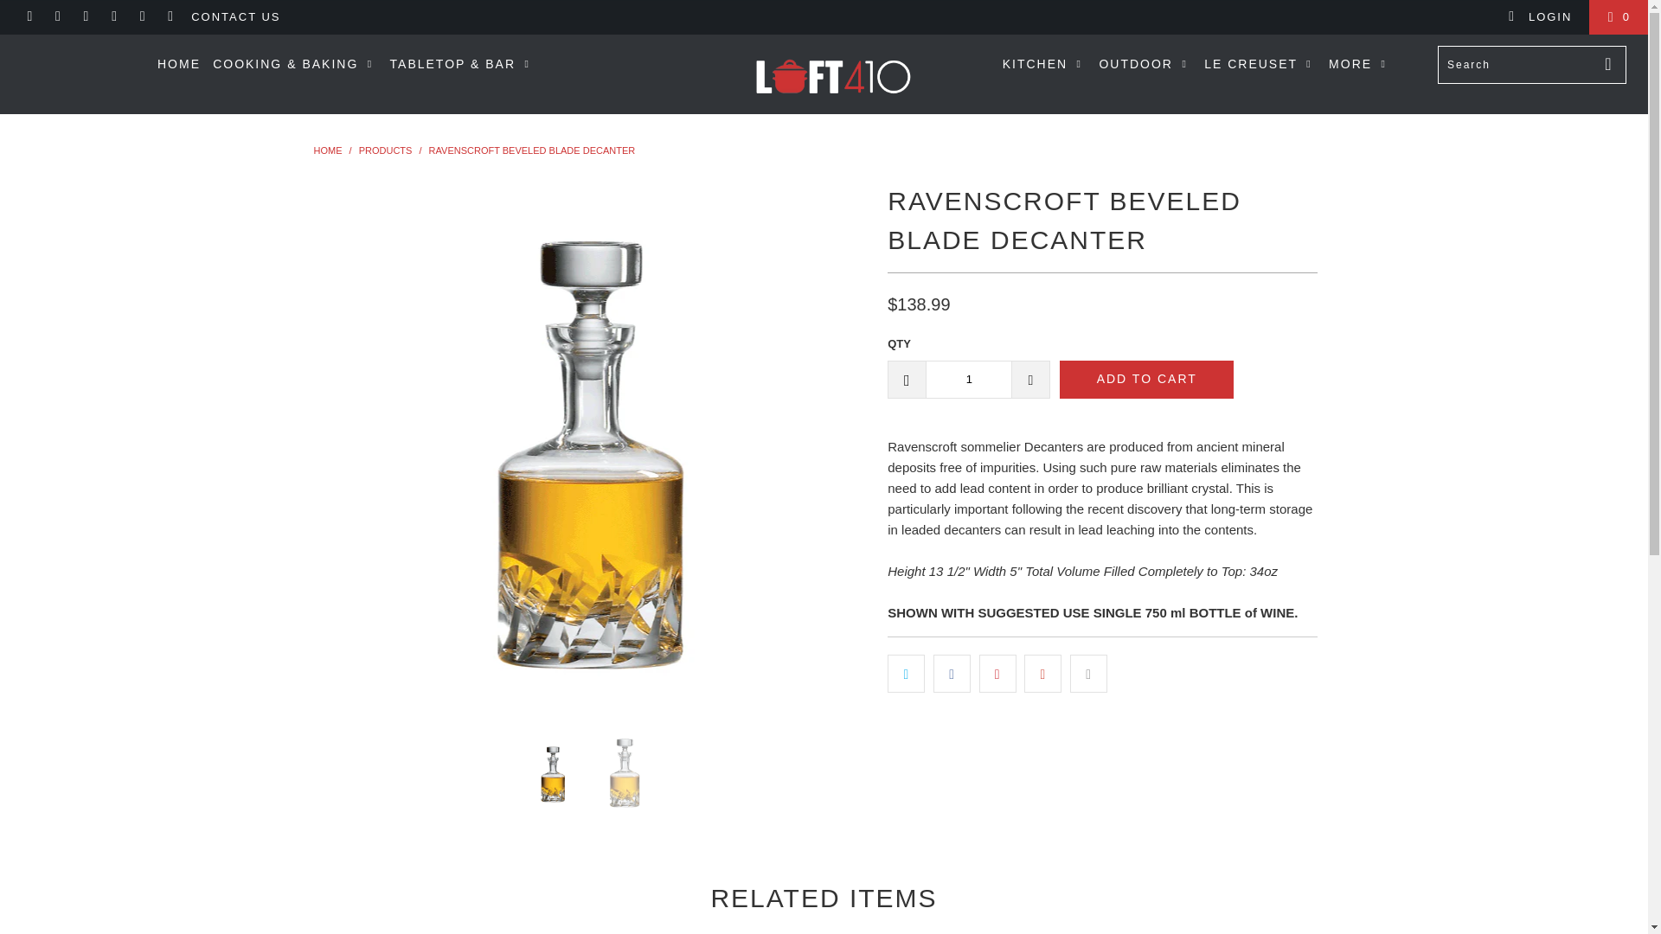 Image resolution: width=1661 pixels, height=934 pixels. Describe the element at coordinates (832, 74) in the screenshot. I see `Loft410` at that location.